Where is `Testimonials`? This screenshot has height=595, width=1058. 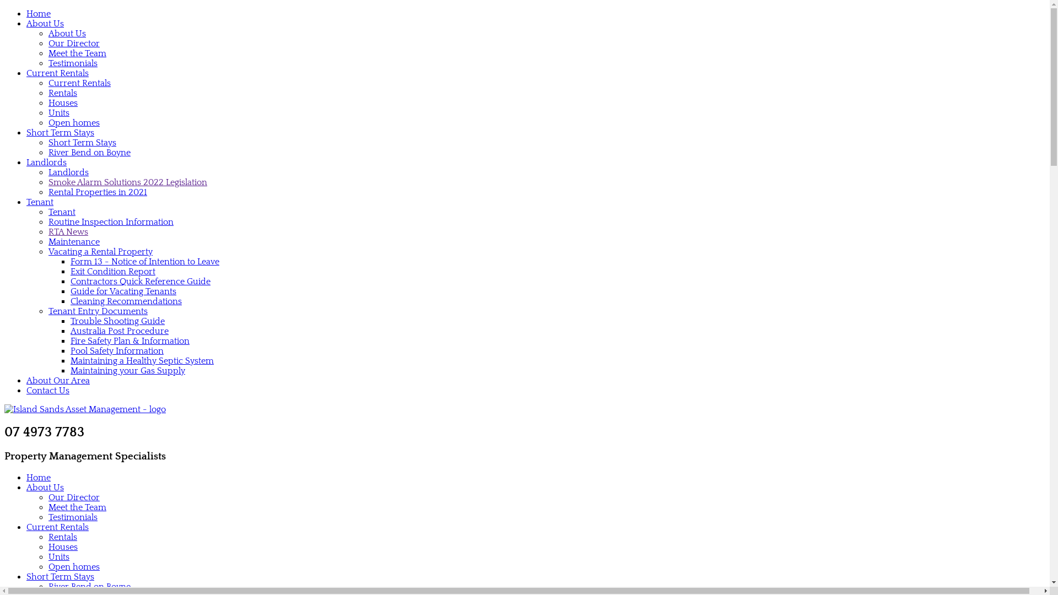 Testimonials is located at coordinates (73, 517).